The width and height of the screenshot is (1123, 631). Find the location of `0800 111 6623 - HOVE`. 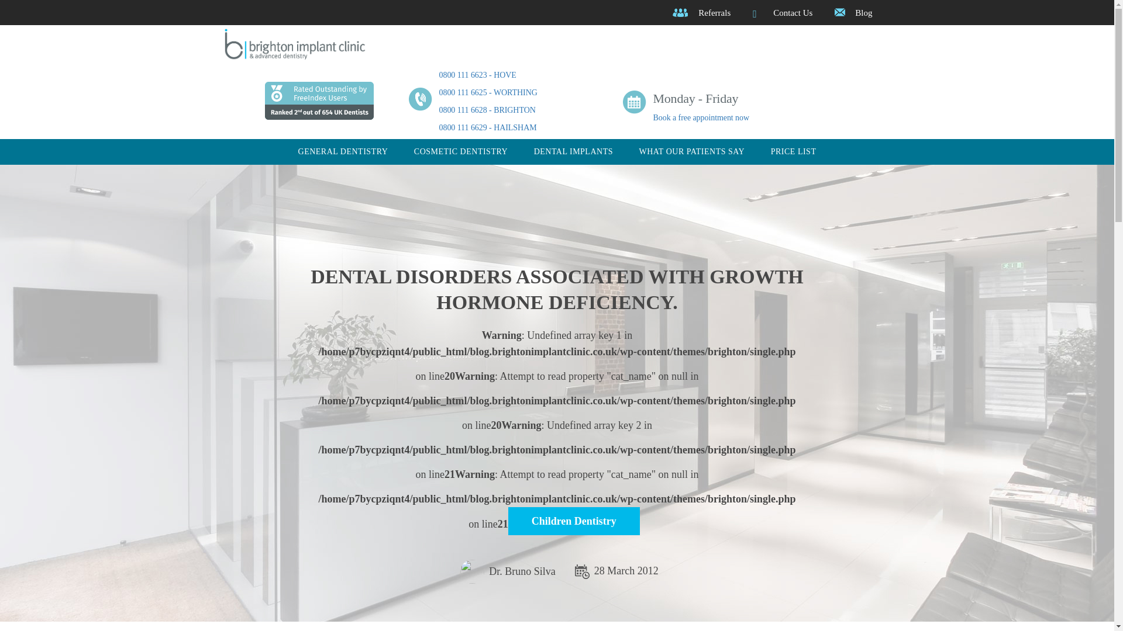

0800 111 6623 - HOVE is located at coordinates (477, 75).